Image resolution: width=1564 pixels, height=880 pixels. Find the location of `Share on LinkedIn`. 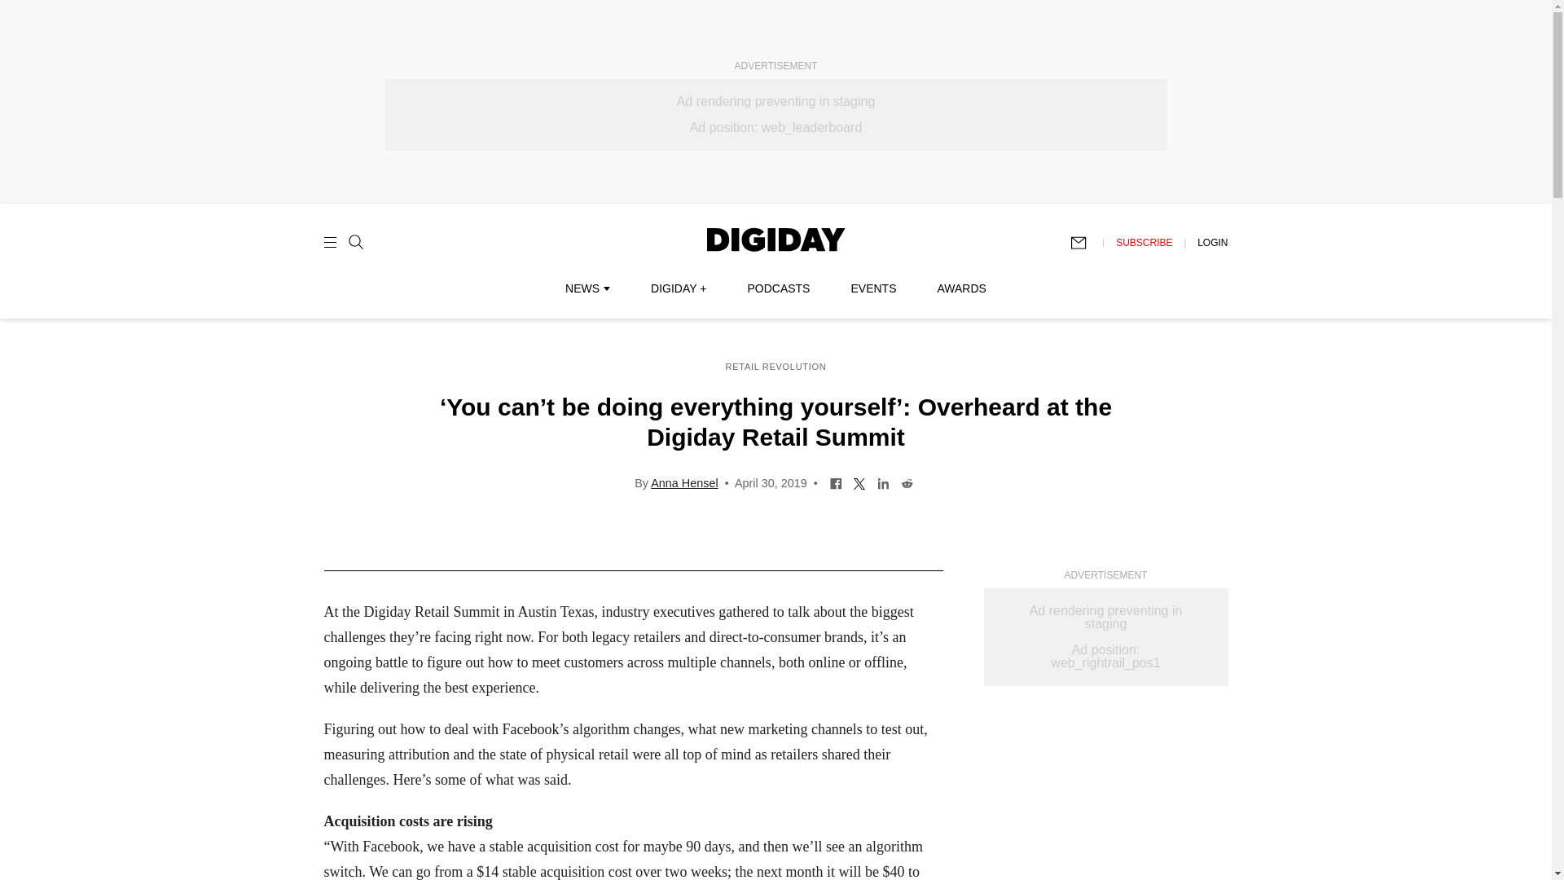

Share on LinkedIn is located at coordinates (883, 482).